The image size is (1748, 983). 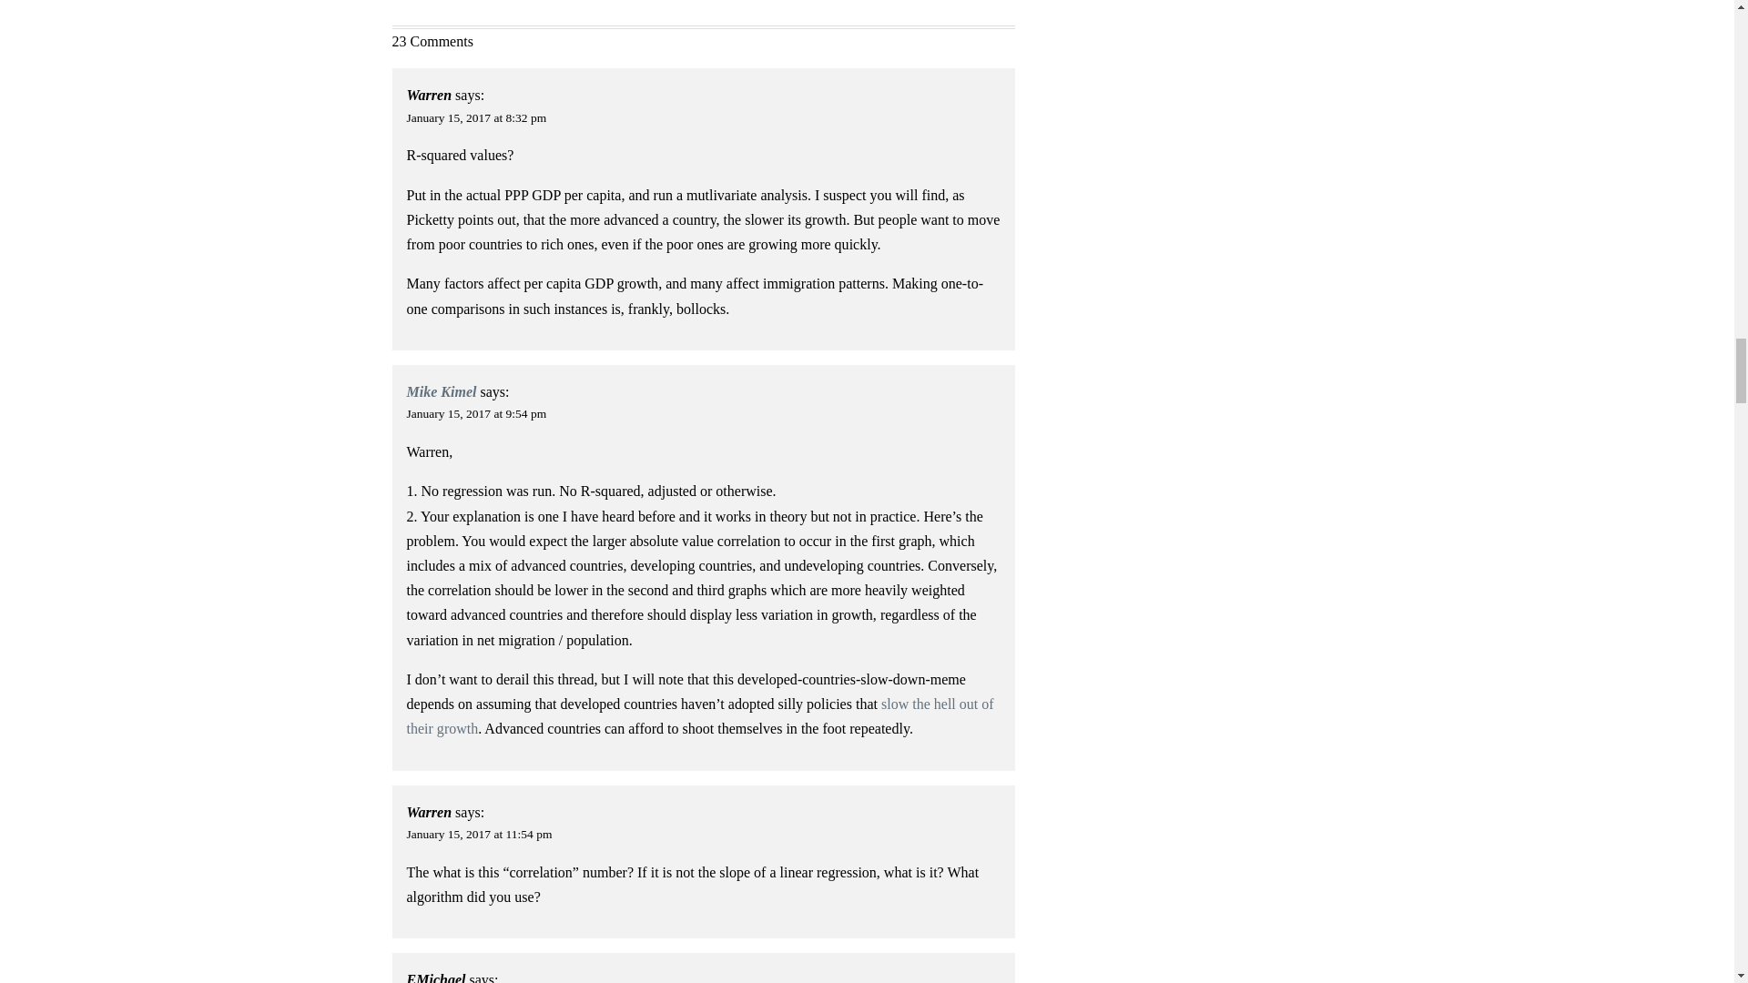 I want to click on Mike Kimel, so click(x=442, y=391).